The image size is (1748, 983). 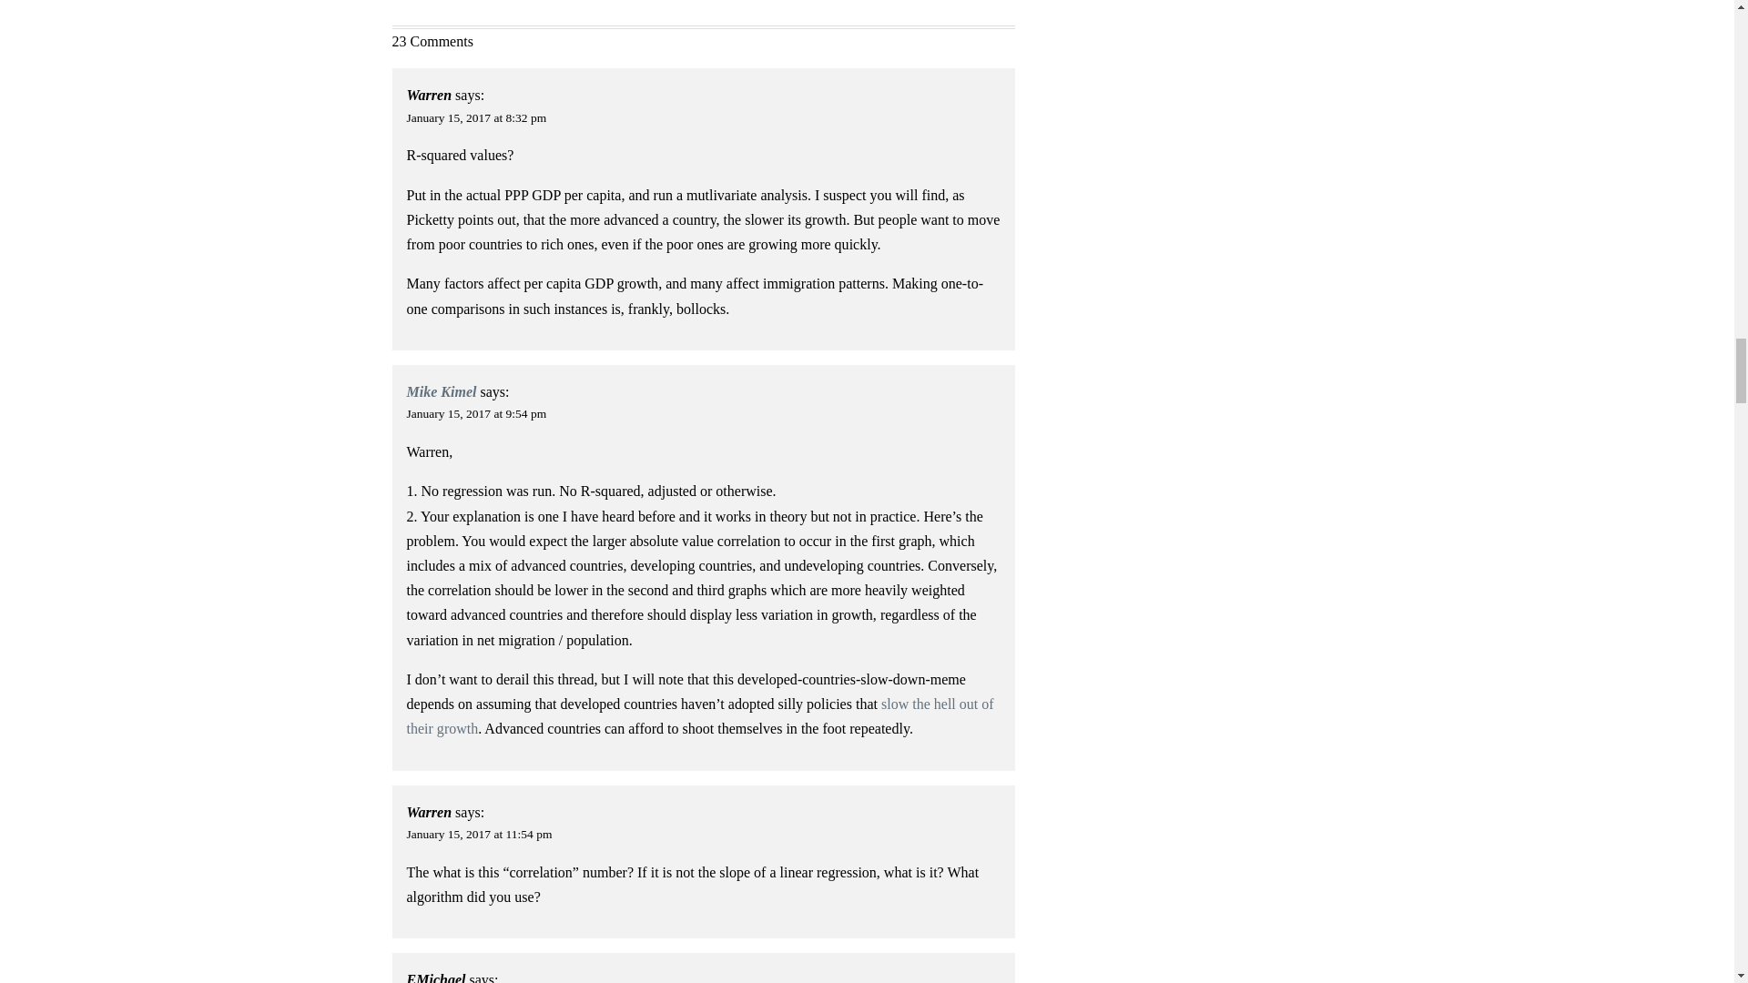 I want to click on Mike Kimel, so click(x=442, y=391).